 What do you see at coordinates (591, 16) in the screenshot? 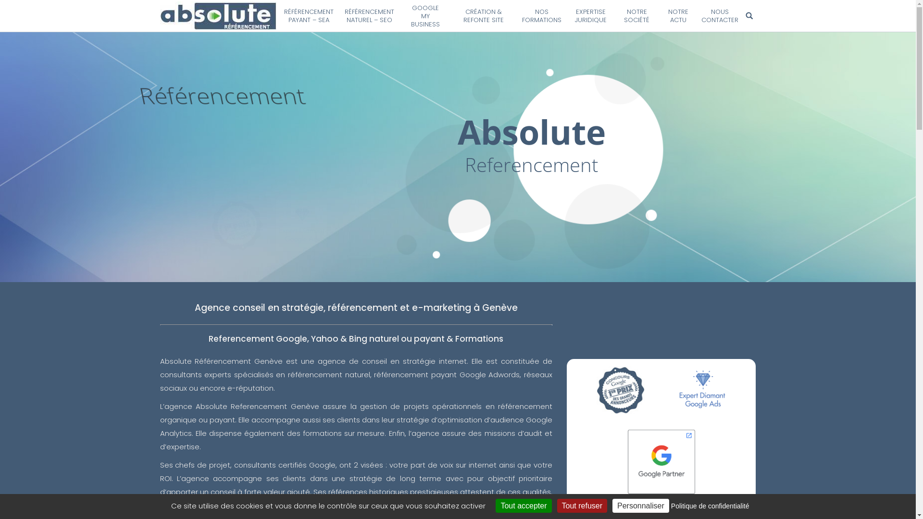
I see `EXPERTISE JURIDIQUE` at bounding box center [591, 16].